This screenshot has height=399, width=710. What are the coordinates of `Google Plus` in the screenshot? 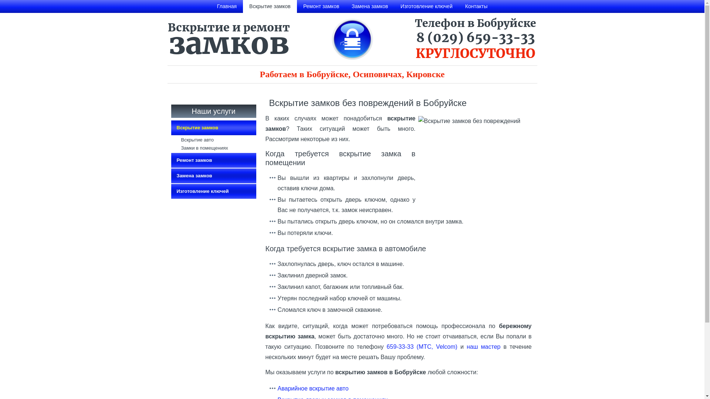 It's located at (237, 96).